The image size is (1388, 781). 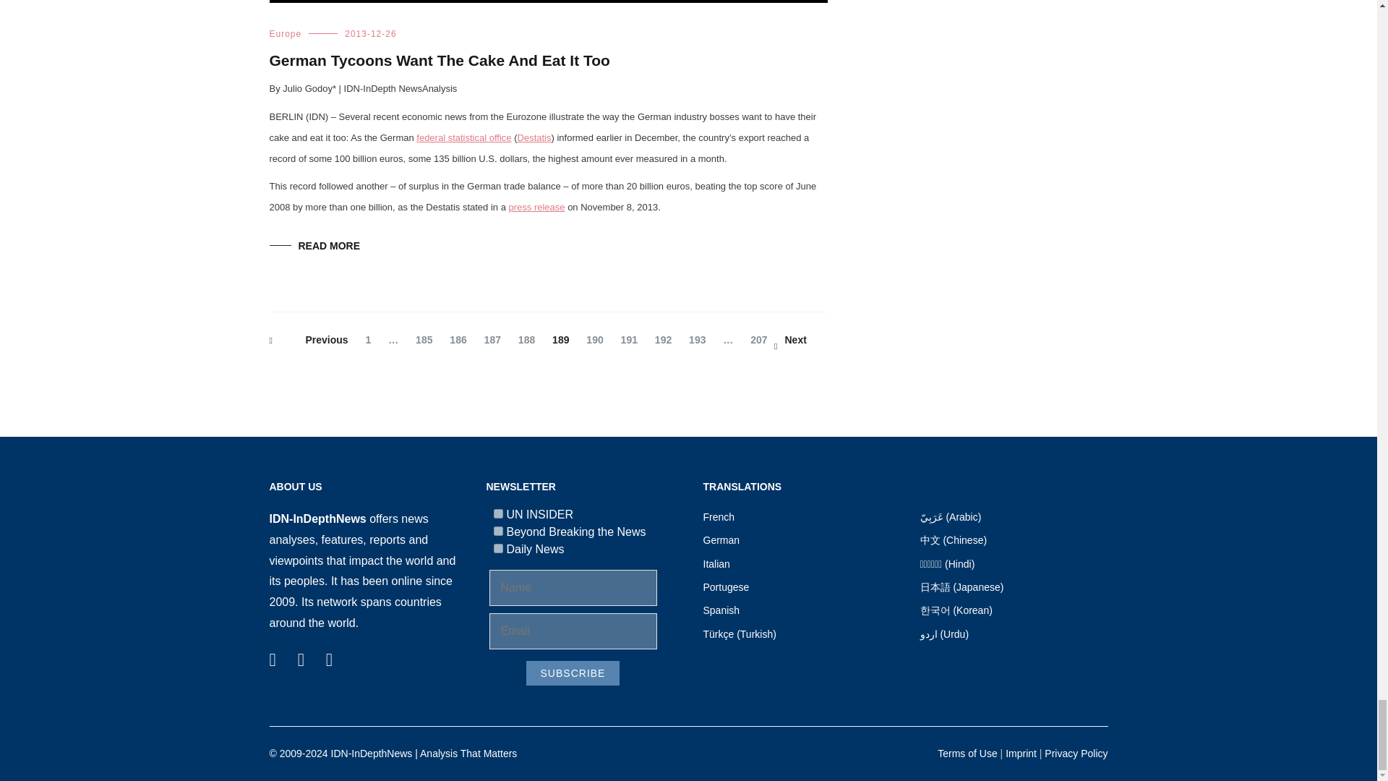 What do you see at coordinates (497, 531) in the screenshot?
I see `9` at bounding box center [497, 531].